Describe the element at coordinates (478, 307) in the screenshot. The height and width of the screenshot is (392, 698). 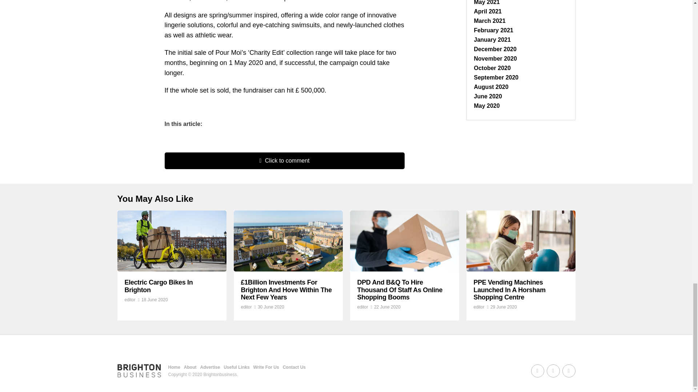
I see `Posts by editor` at that location.